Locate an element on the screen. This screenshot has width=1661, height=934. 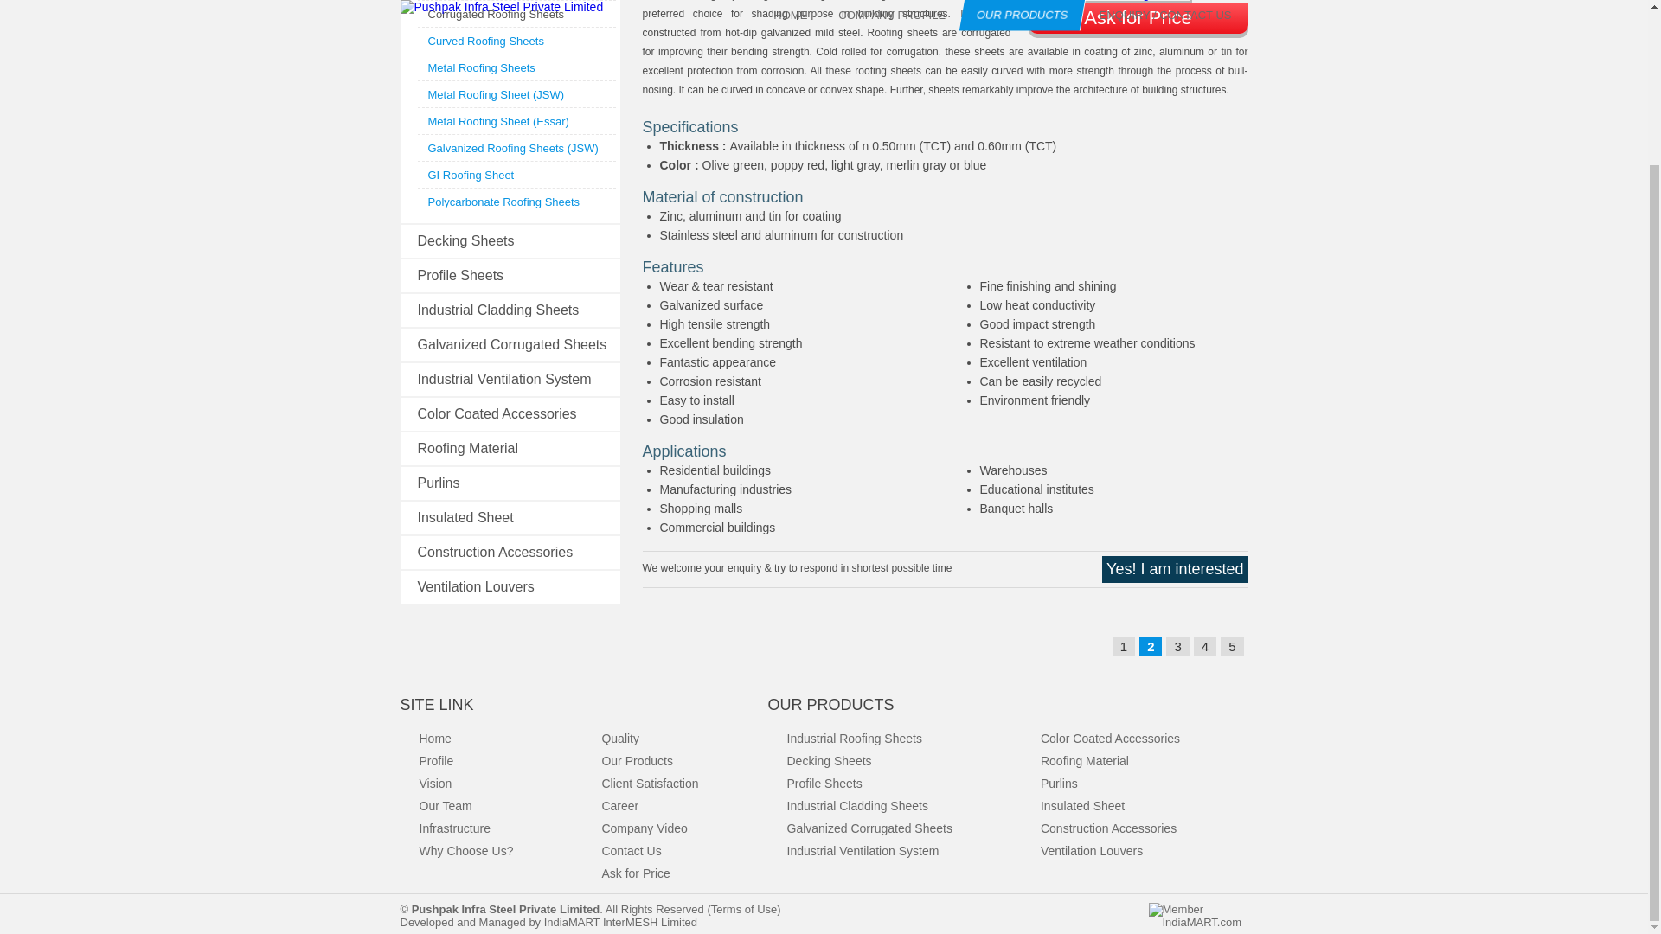
Industrial Ventilation System is located at coordinates (503, 379).